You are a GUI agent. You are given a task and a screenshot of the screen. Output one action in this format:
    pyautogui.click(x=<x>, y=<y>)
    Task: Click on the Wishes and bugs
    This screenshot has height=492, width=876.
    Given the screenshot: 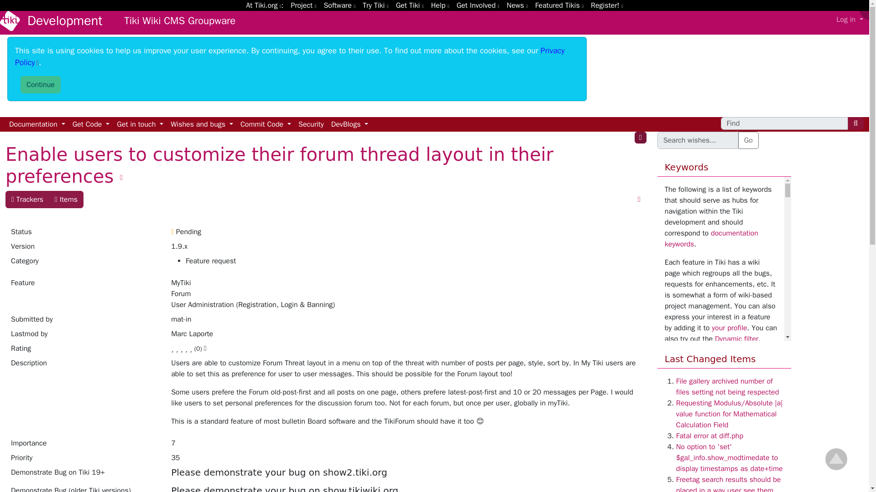 What is the action you would take?
    pyautogui.click(x=202, y=124)
    